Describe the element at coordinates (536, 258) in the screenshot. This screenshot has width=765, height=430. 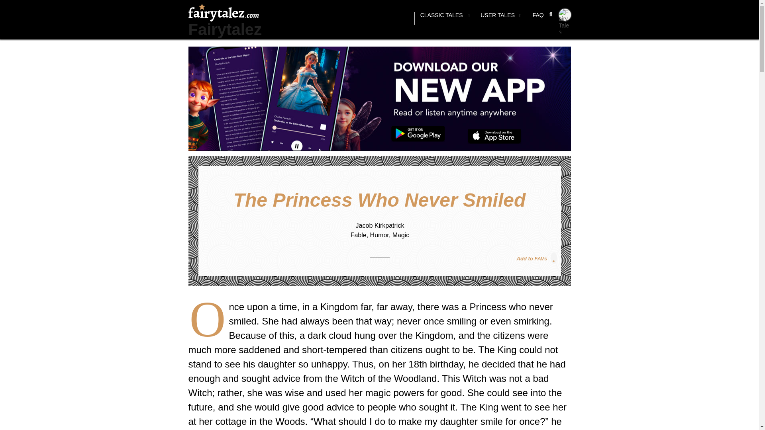
I see `Add to FAVs` at that location.